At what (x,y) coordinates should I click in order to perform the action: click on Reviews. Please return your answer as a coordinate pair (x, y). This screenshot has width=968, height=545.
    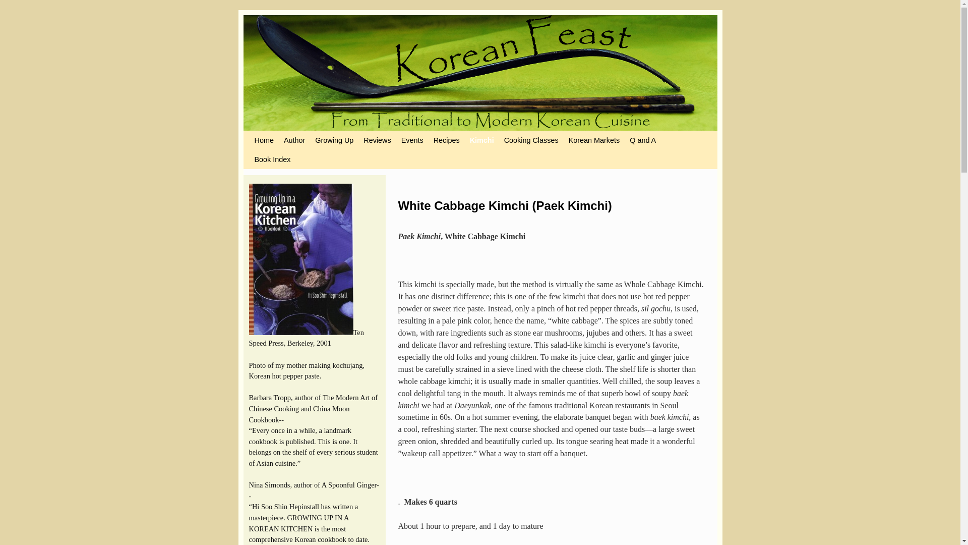
    Looking at the image, I should click on (377, 140).